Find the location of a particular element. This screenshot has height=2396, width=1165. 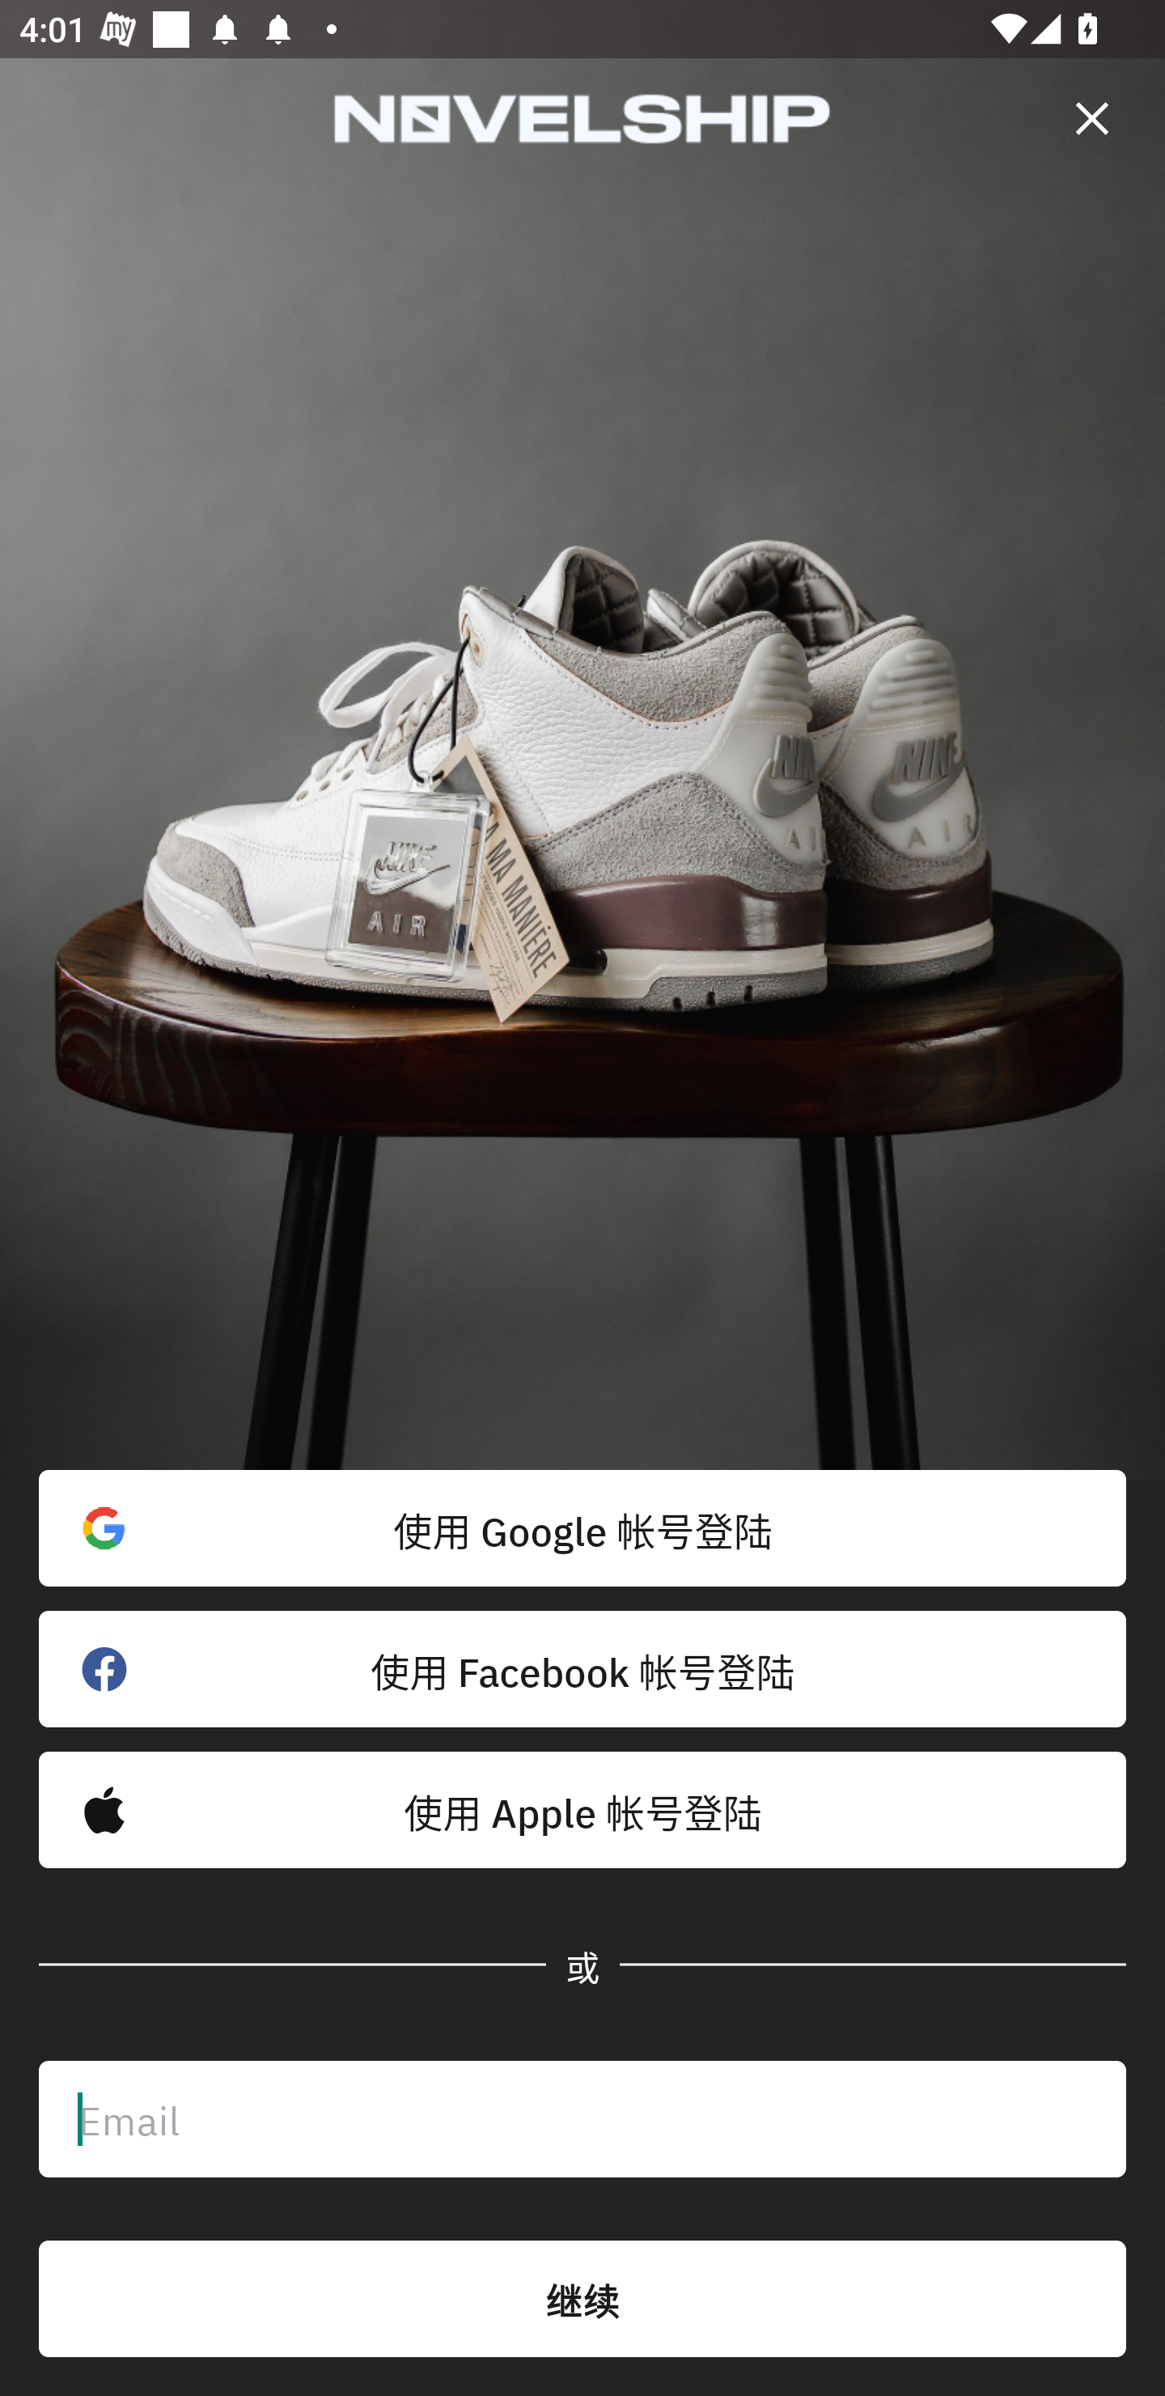

Email is located at coordinates (582, 2119).